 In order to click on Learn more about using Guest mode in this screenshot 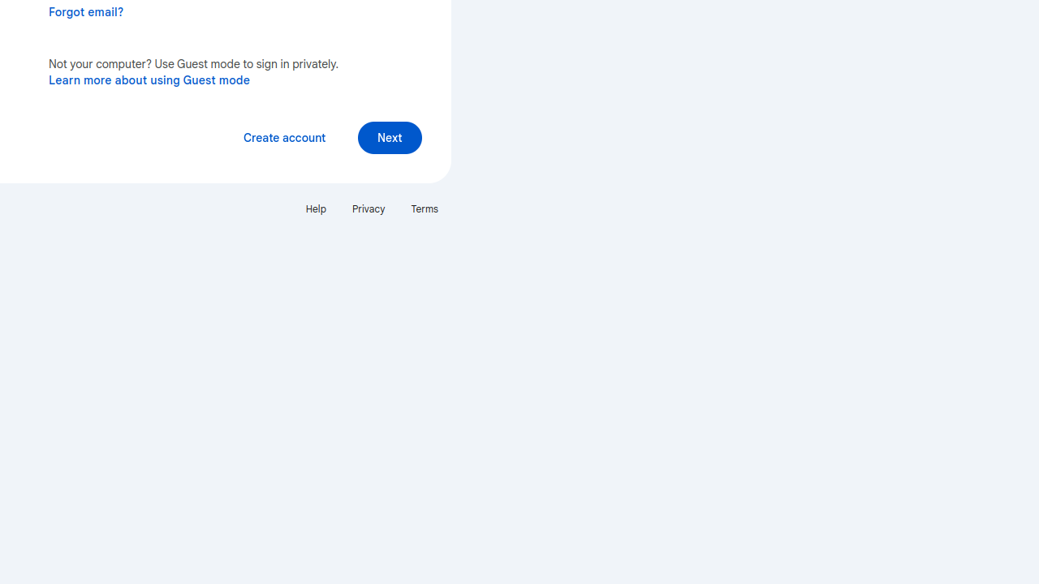, I will do `click(149, 79)`.